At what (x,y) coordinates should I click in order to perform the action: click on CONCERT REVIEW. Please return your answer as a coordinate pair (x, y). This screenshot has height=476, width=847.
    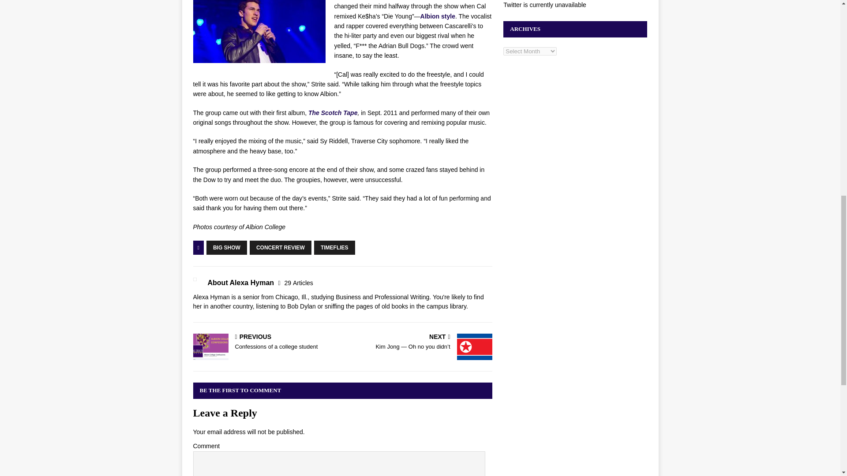
    Looking at the image, I should click on (334, 248).